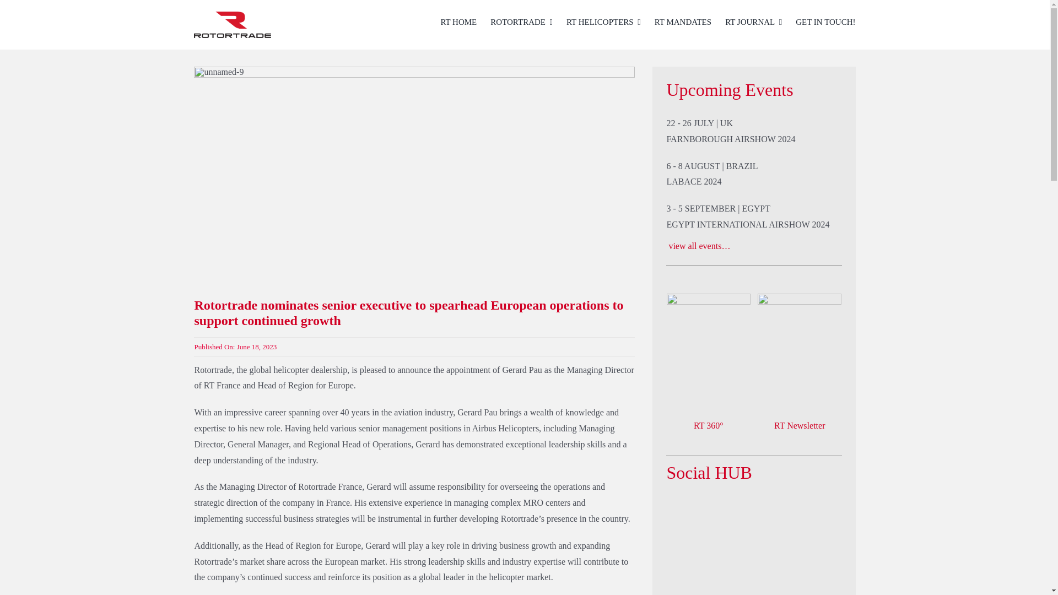 This screenshot has width=1058, height=595. I want to click on RT HOME, so click(458, 22).